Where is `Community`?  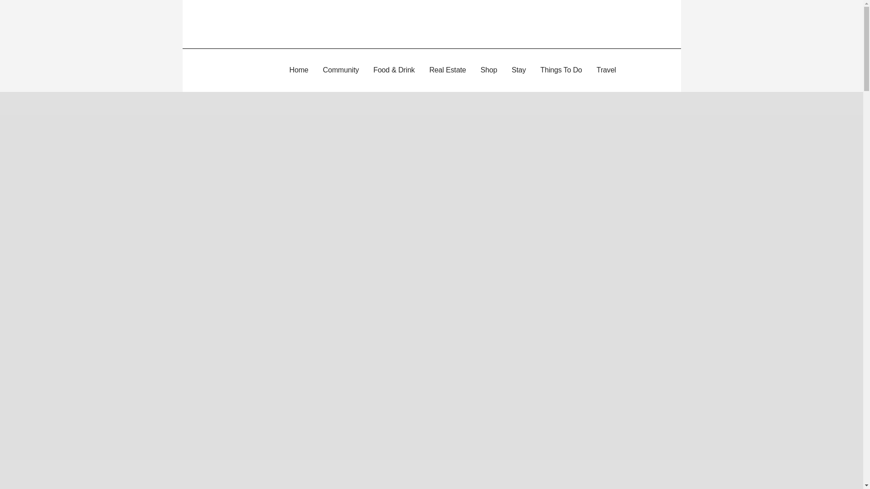 Community is located at coordinates (341, 71).